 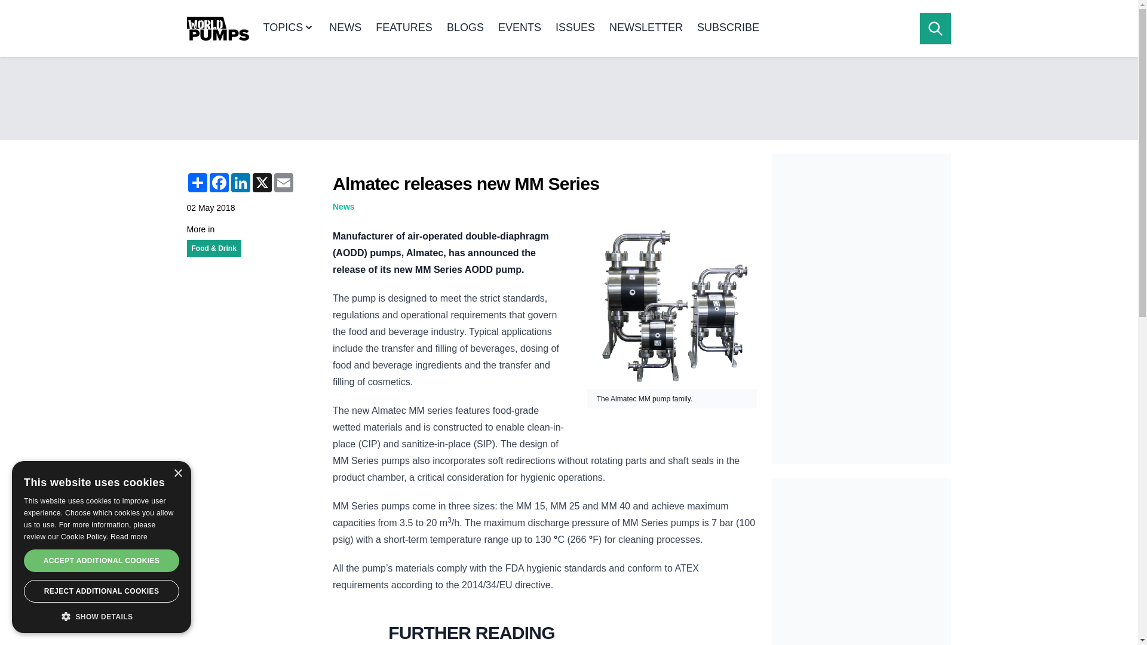 What do you see at coordinates (645, 29) in the screenshot?
I see `NEWSLETTER` at bounding box center [645, 29].